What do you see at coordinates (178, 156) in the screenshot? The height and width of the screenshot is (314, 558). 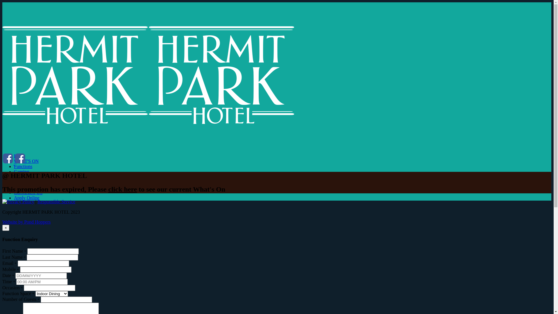 I see `Home` at bounding box center [178, 156].